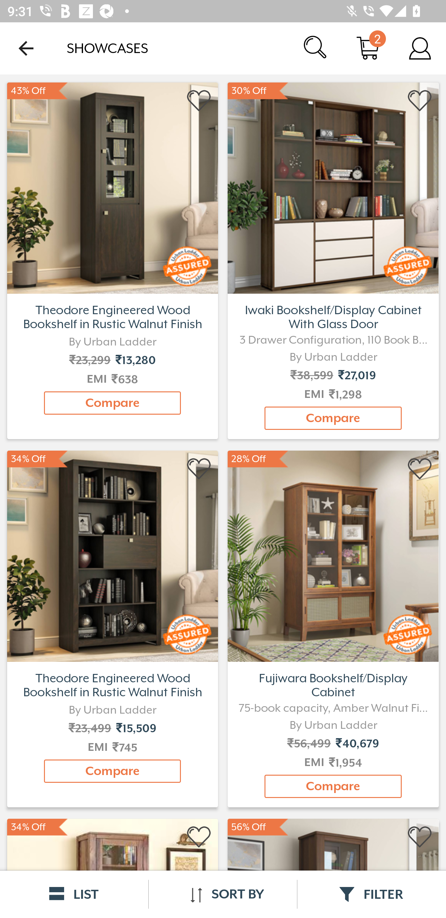 Image resolution: width=446 pixels, height=918 pixels. I want to click on  FILTER, so click(372, 894).